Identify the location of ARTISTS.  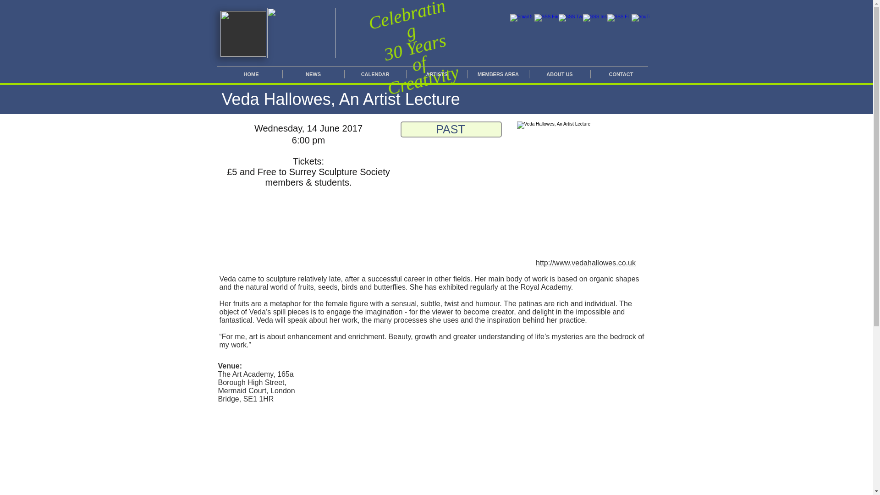
(436, 74).